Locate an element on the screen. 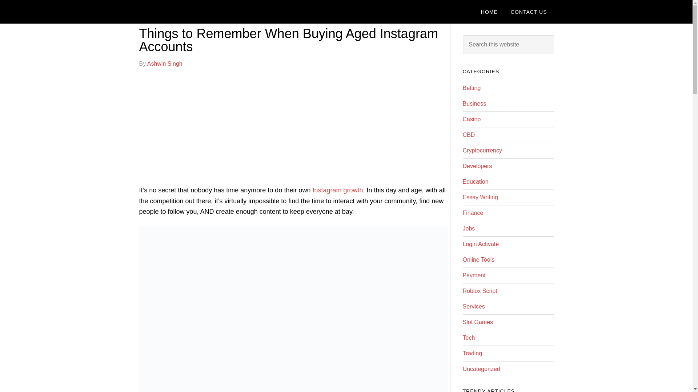 The width and height of the screenshot is (698, 392). TUNNEL2TECH is located at coordinates (197, 12).